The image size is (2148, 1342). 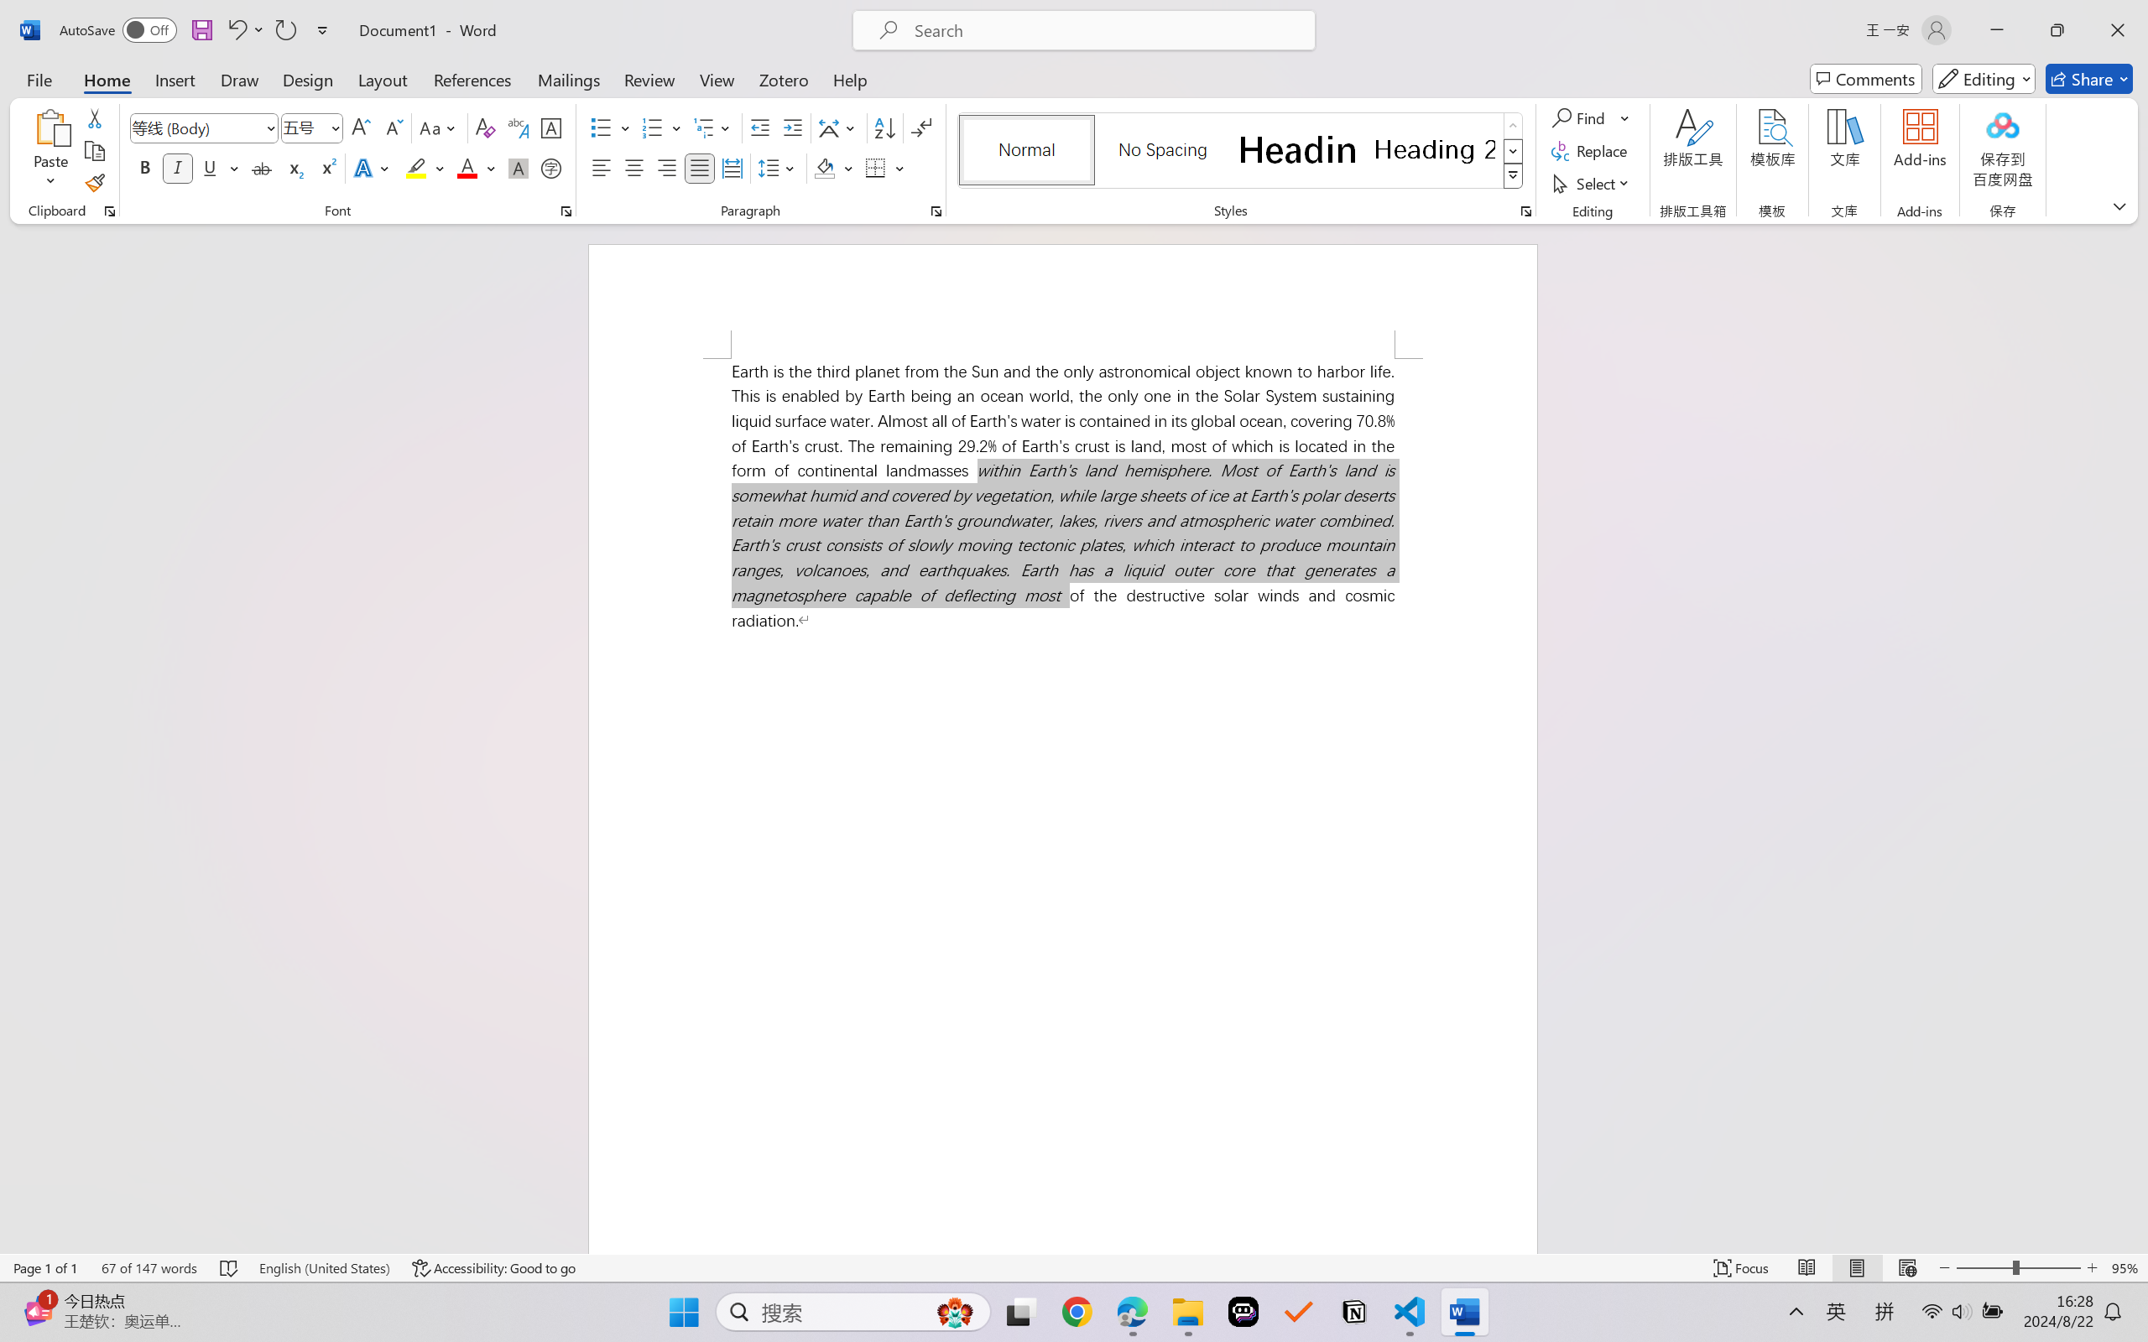 I want to click on Increase Indent, so click(x=792, y=127).